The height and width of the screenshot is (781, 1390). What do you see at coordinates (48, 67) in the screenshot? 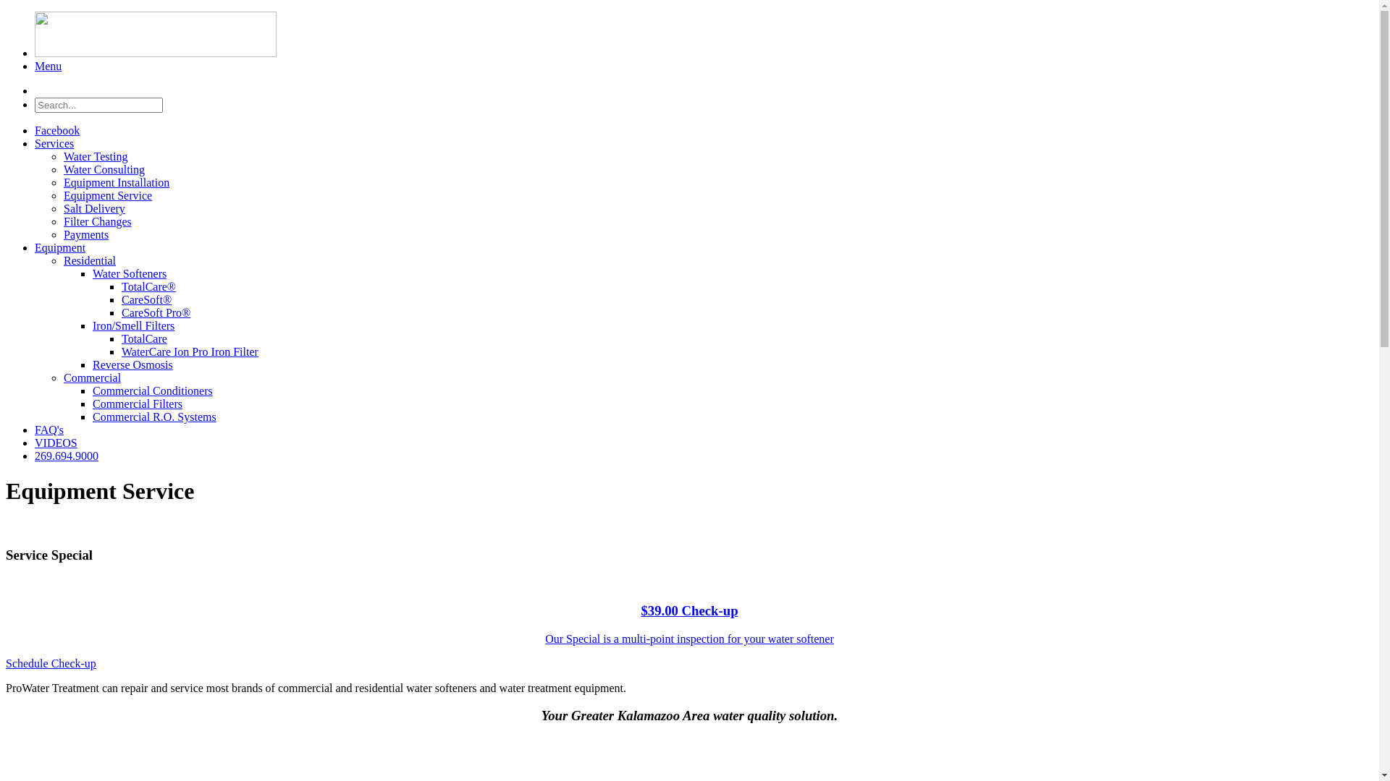
I see `Menu` at bounding box center [48, 67].